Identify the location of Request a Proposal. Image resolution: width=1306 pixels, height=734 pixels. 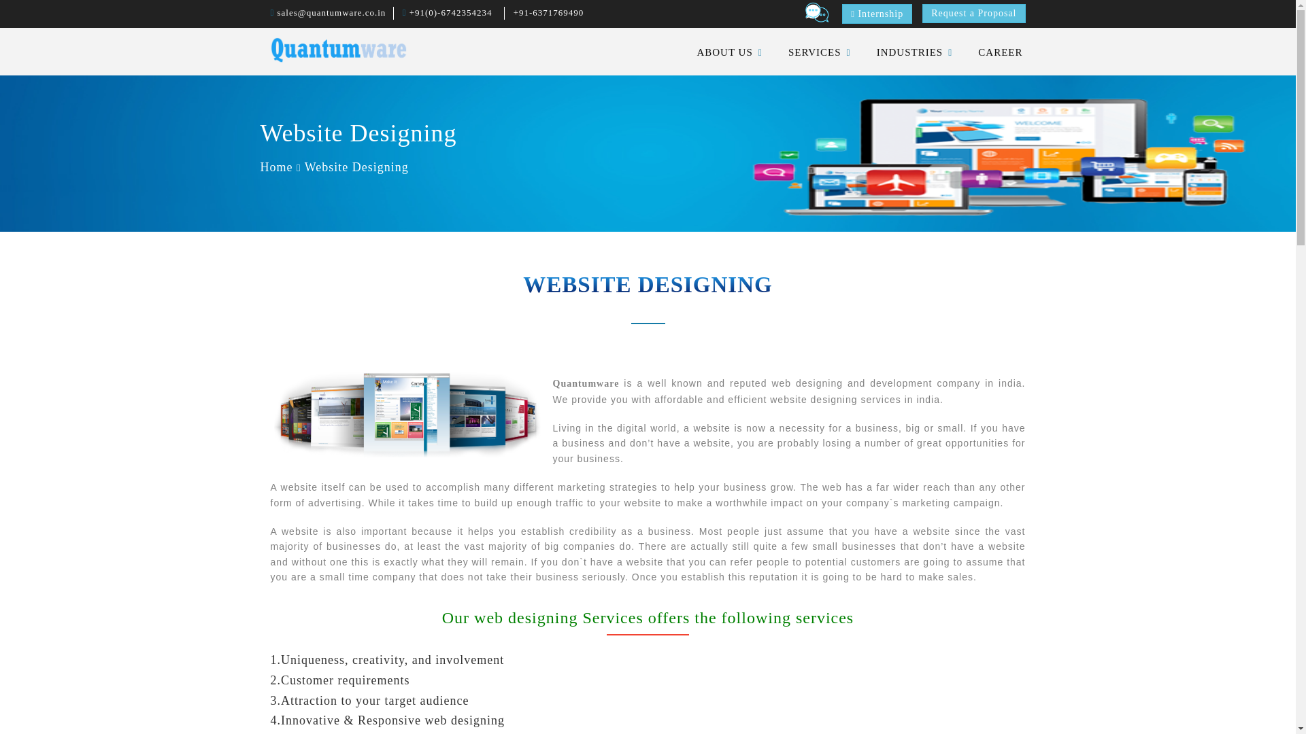
(973, 14).